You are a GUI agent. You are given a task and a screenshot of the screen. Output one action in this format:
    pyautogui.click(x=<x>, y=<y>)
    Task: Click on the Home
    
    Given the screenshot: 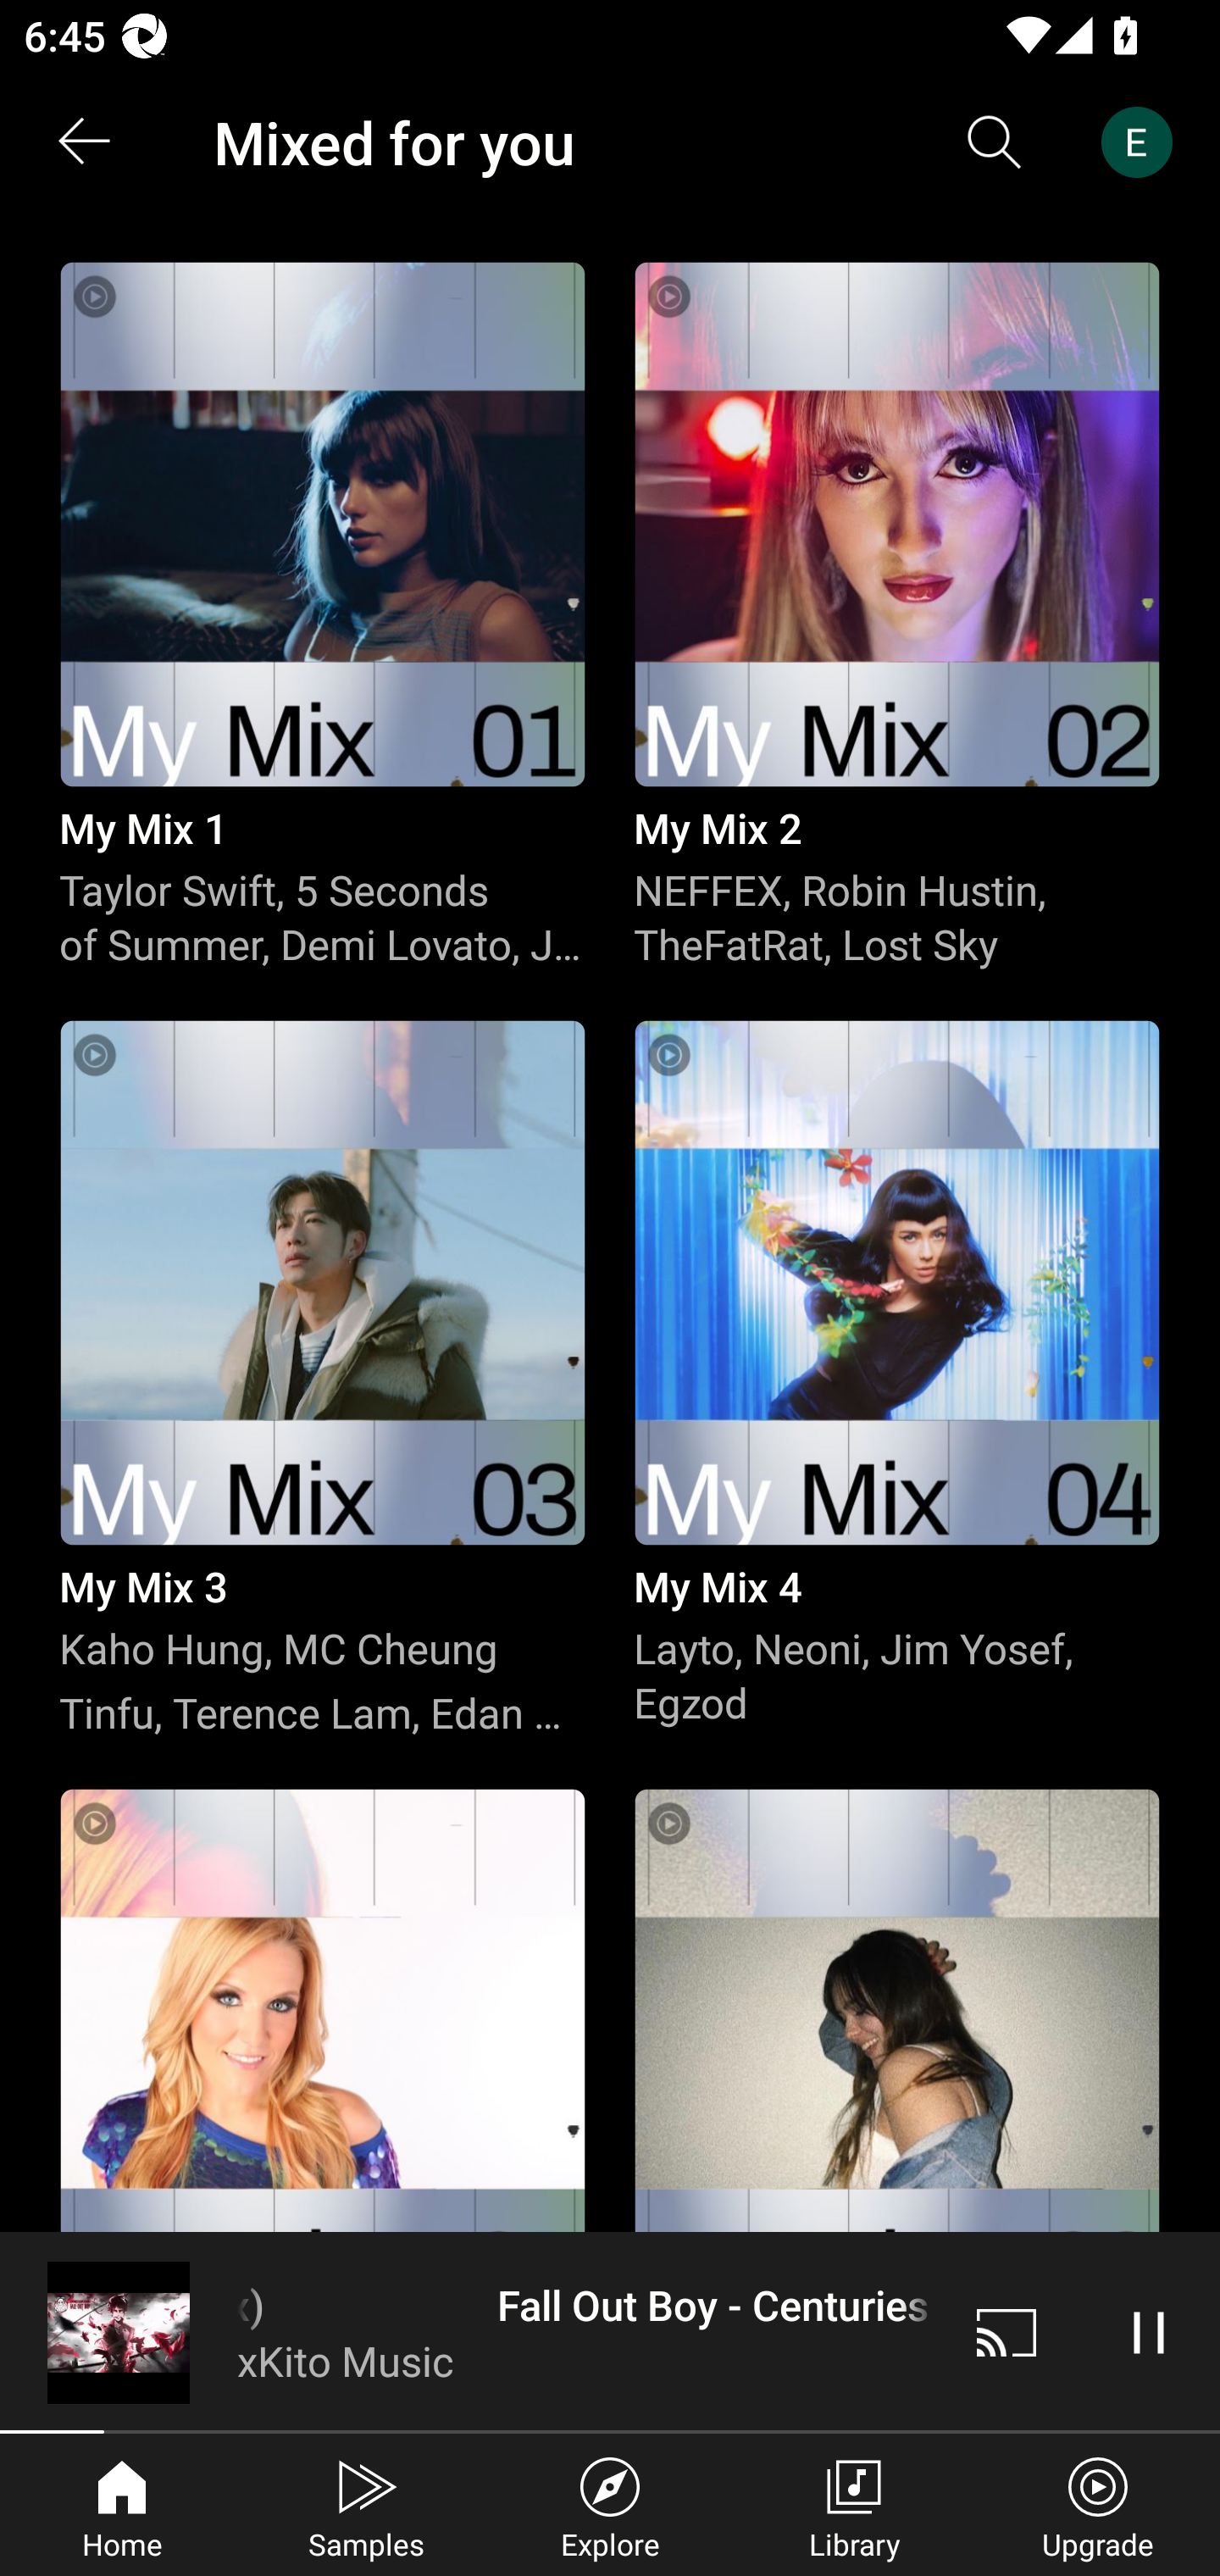 What is the action you would take?
    pyautogui.click(x=122, y=2505)
    